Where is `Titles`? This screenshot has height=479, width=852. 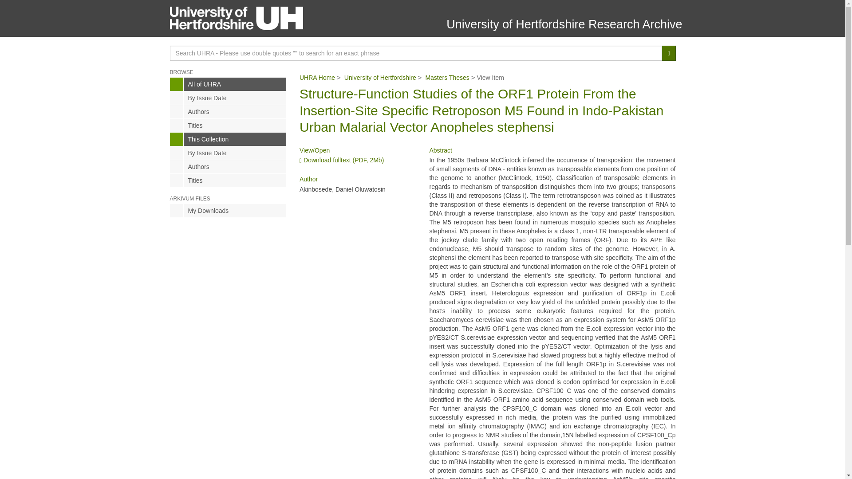 Titles is located at coordinates (228, 181).